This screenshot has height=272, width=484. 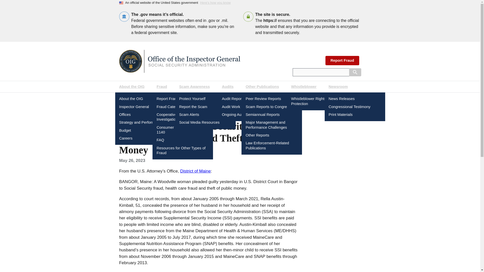 What do you see at coordinates (199, 122) in the screenshot?
I see `Social Media Resources` at bounding box center [199, 122].